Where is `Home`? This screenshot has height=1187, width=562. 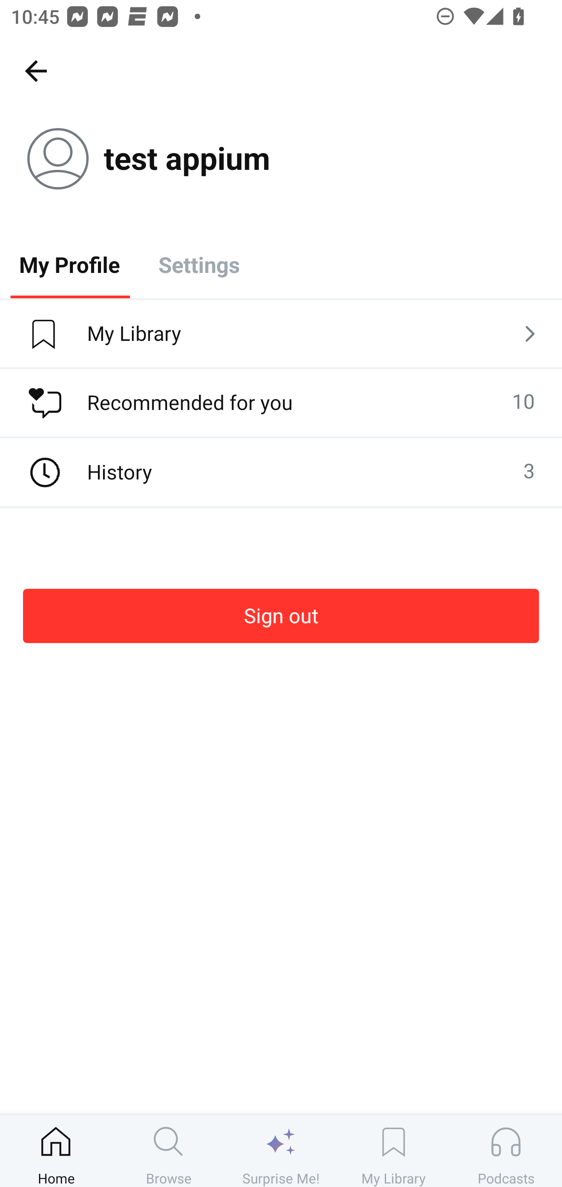 Home is located at coordinates (56, 1151).